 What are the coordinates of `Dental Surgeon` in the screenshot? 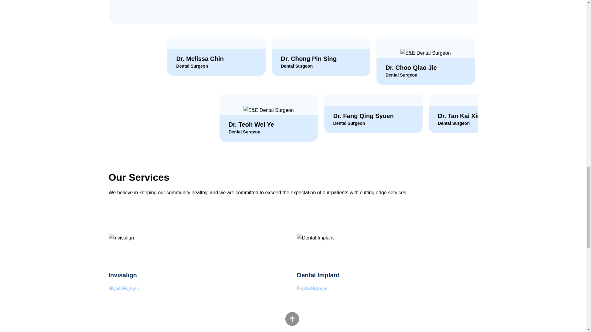 It's located at (244, 143).